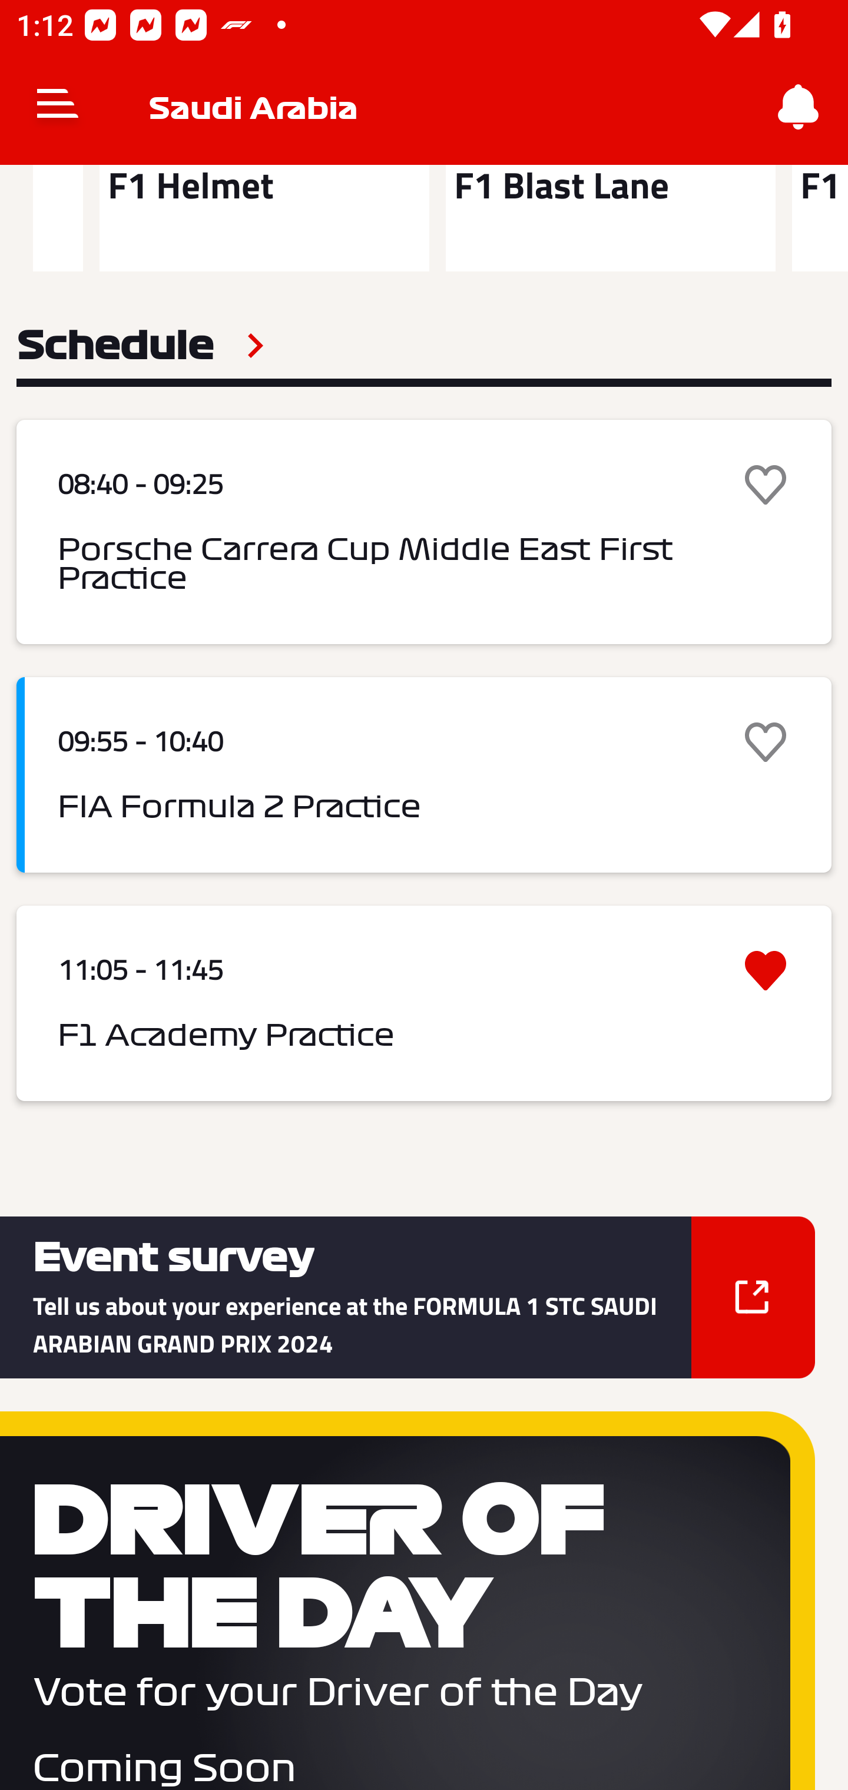 This screenshot has width=848, height=1790. I want to click on Navigate up, so click(58, 107).